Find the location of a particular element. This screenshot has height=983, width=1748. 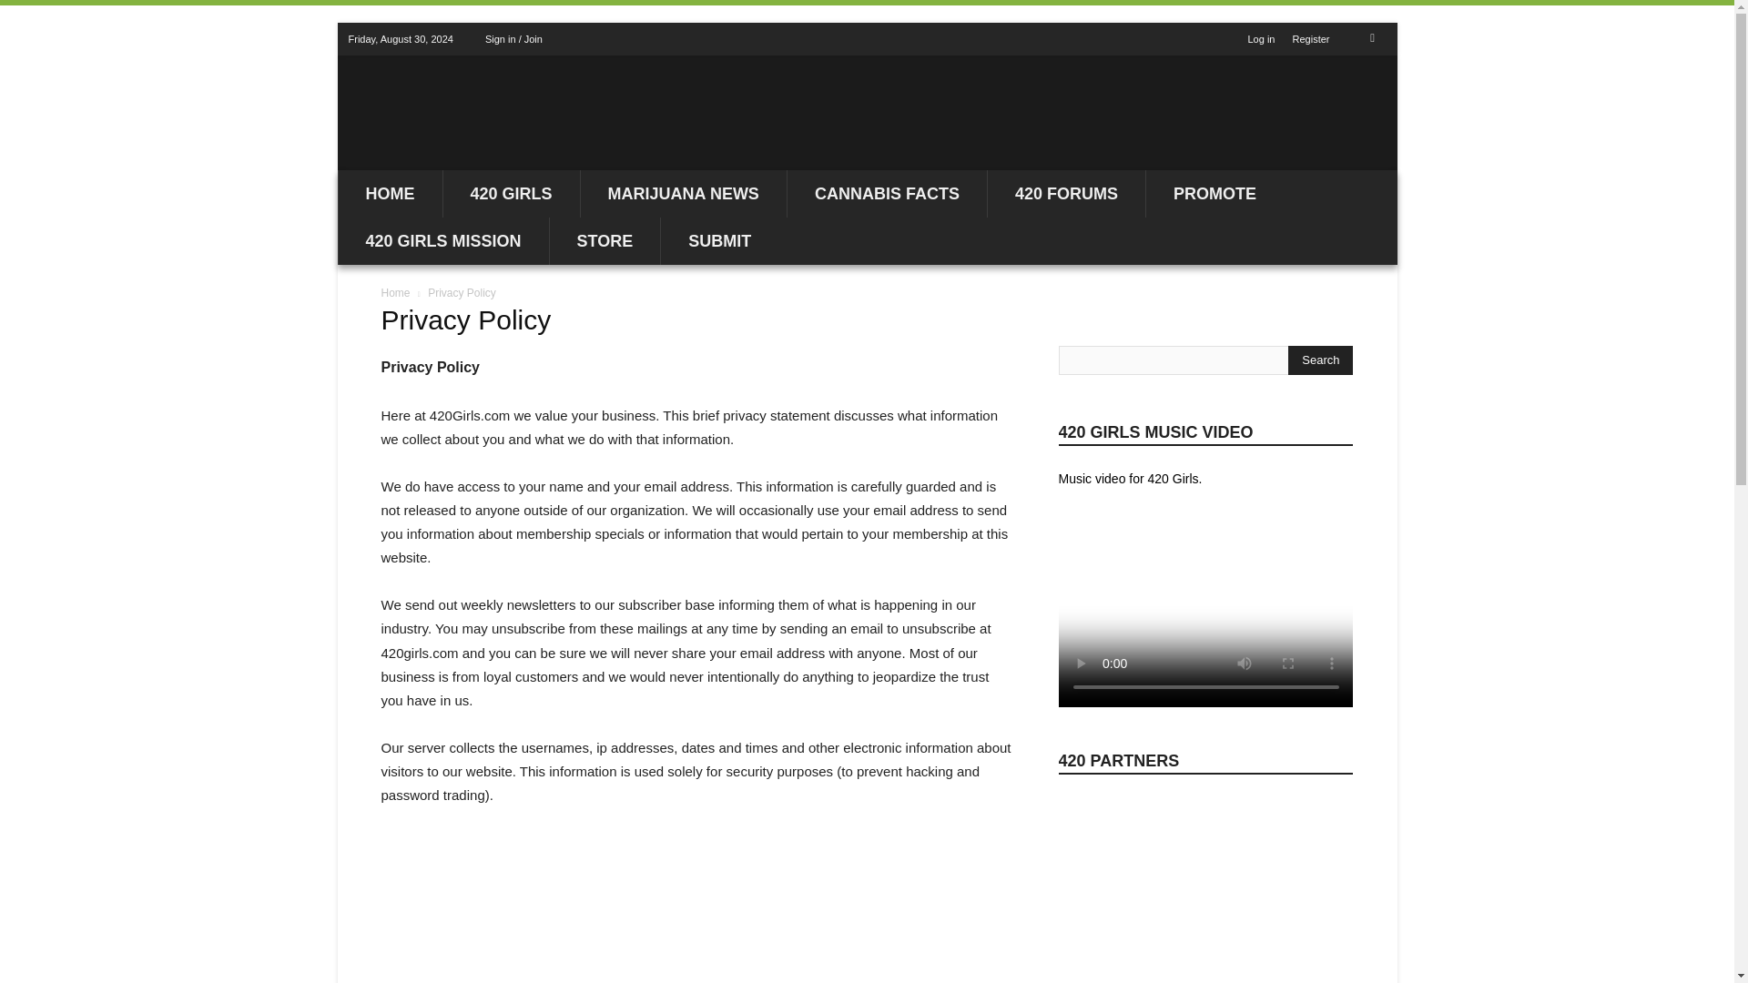

STORE is located at coordinates (605, 240).